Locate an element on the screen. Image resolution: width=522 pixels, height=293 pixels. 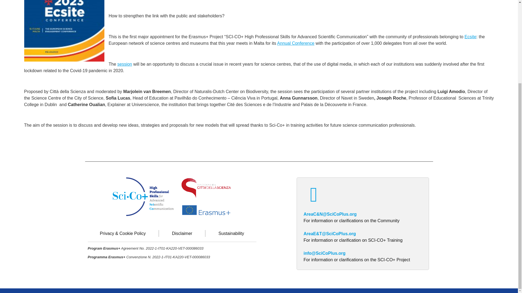
Ecsite is located at coordinates (470, 37).